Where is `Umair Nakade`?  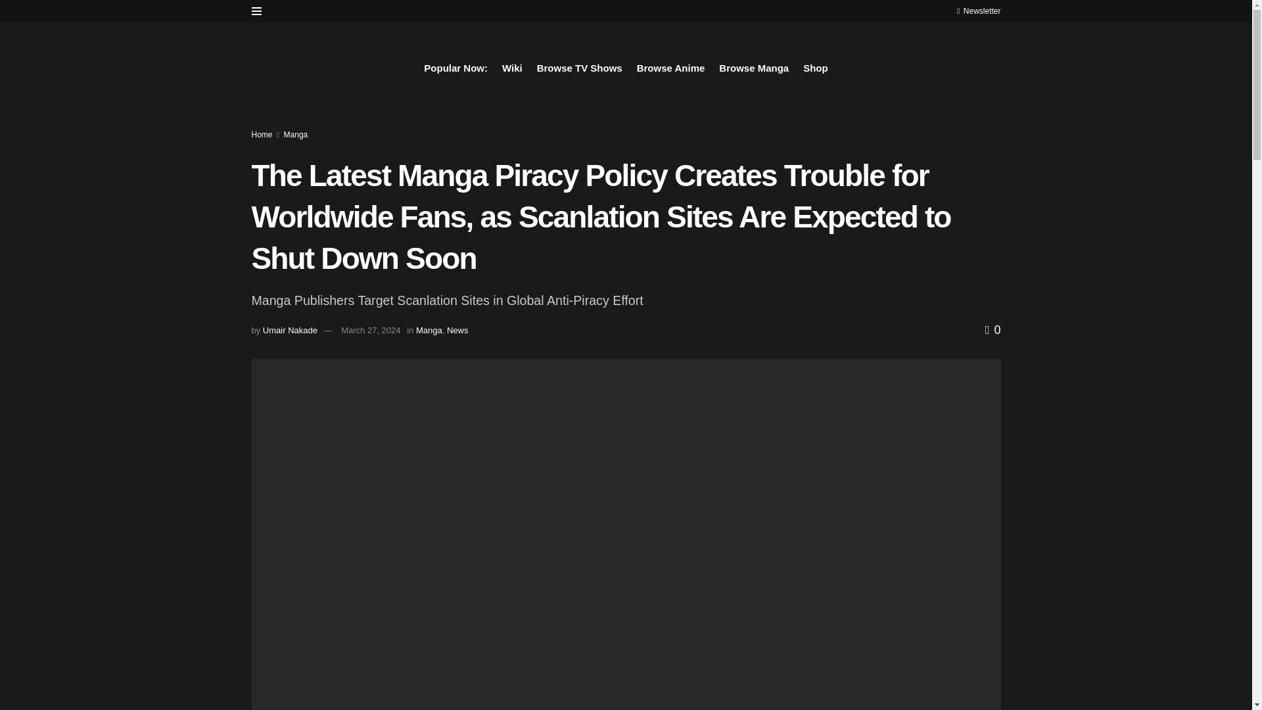
Umair Nakade is located at coordinates (290, 330).